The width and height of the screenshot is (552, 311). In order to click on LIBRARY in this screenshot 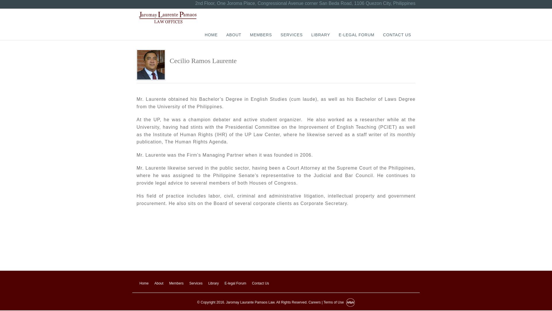, I will do `click(321, 35)`.